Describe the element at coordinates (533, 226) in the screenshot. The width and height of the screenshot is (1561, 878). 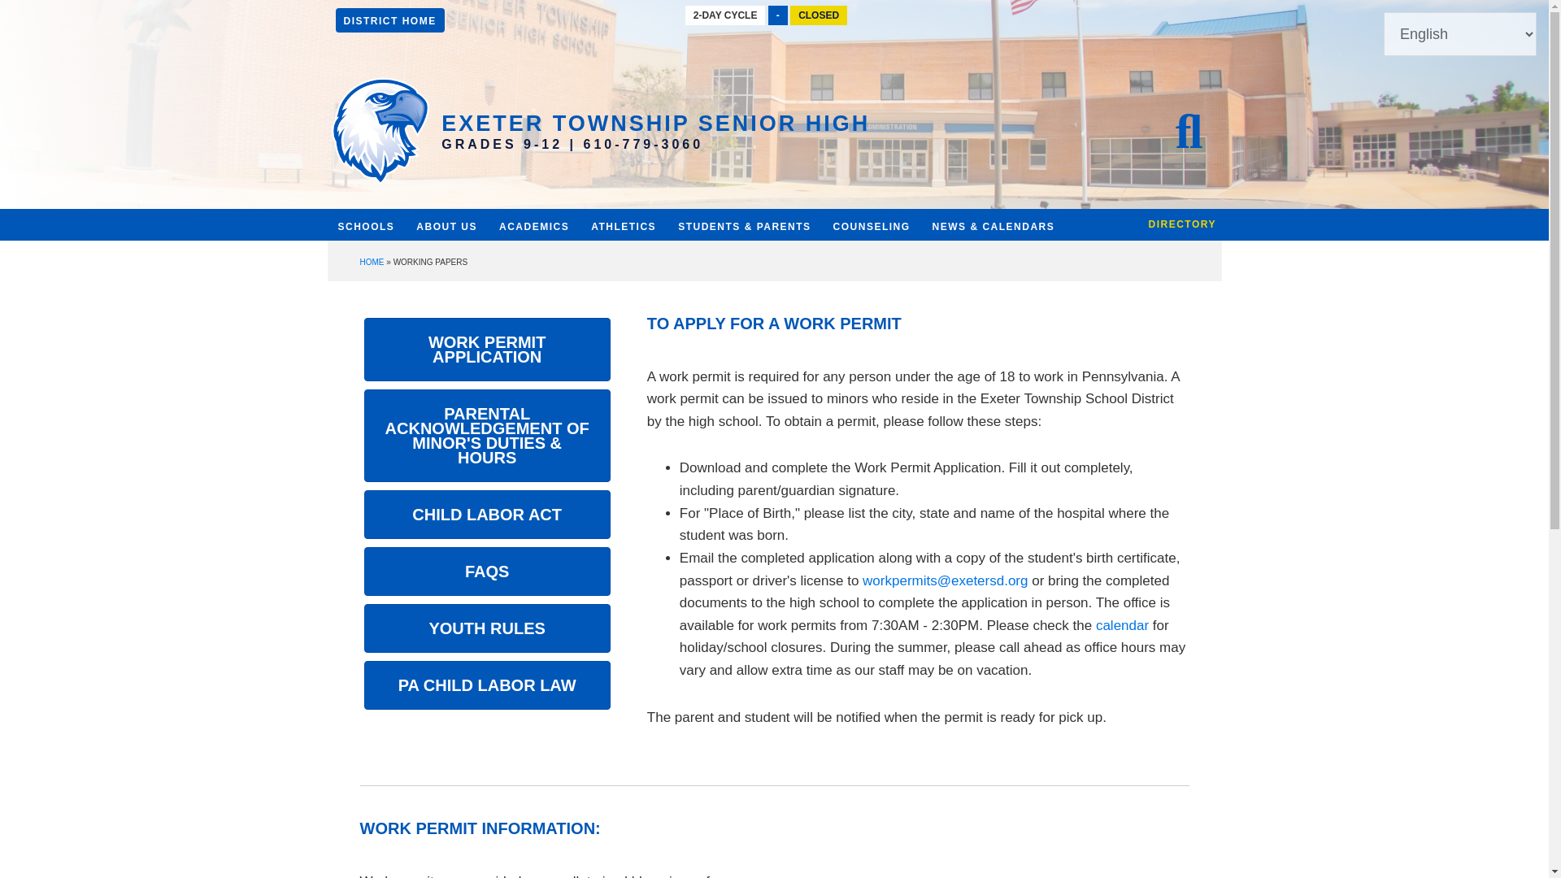
I see `ACADEMICS` at that location.